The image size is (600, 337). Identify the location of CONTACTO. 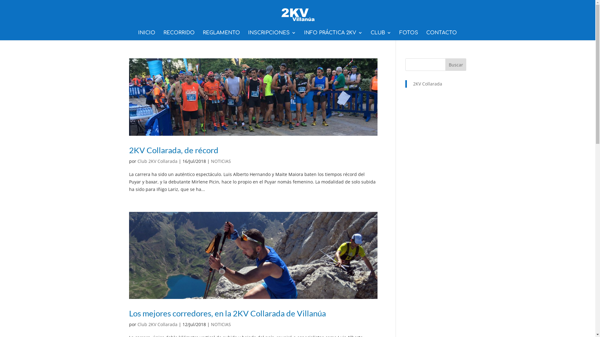
(442, 36).